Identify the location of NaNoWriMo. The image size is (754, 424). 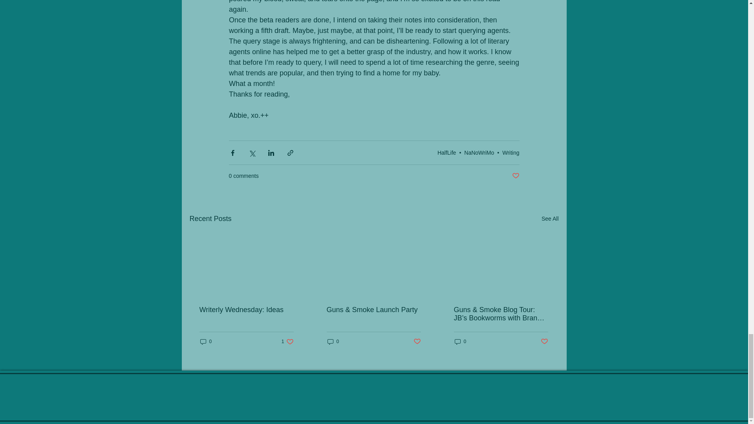
(479, 152).